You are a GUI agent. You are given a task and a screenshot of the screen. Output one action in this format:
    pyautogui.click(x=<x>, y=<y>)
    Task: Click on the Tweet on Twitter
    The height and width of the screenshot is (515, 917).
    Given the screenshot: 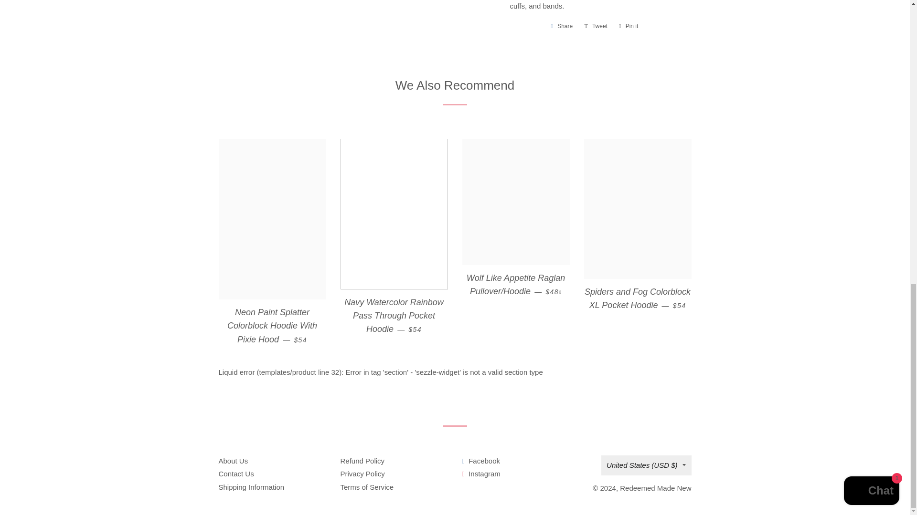 What is the action you would take?
    pyautogui.click(x=596, y=26)
    